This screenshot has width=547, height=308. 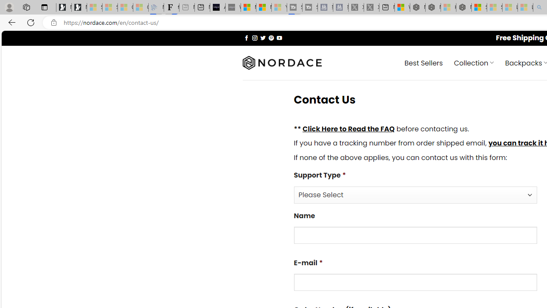 What do you see at coordinates (218, 8) in the screenshot?
I see `AI Voice Changer for PC and Mac - Voice.ai` at bounding box center [218, 8].